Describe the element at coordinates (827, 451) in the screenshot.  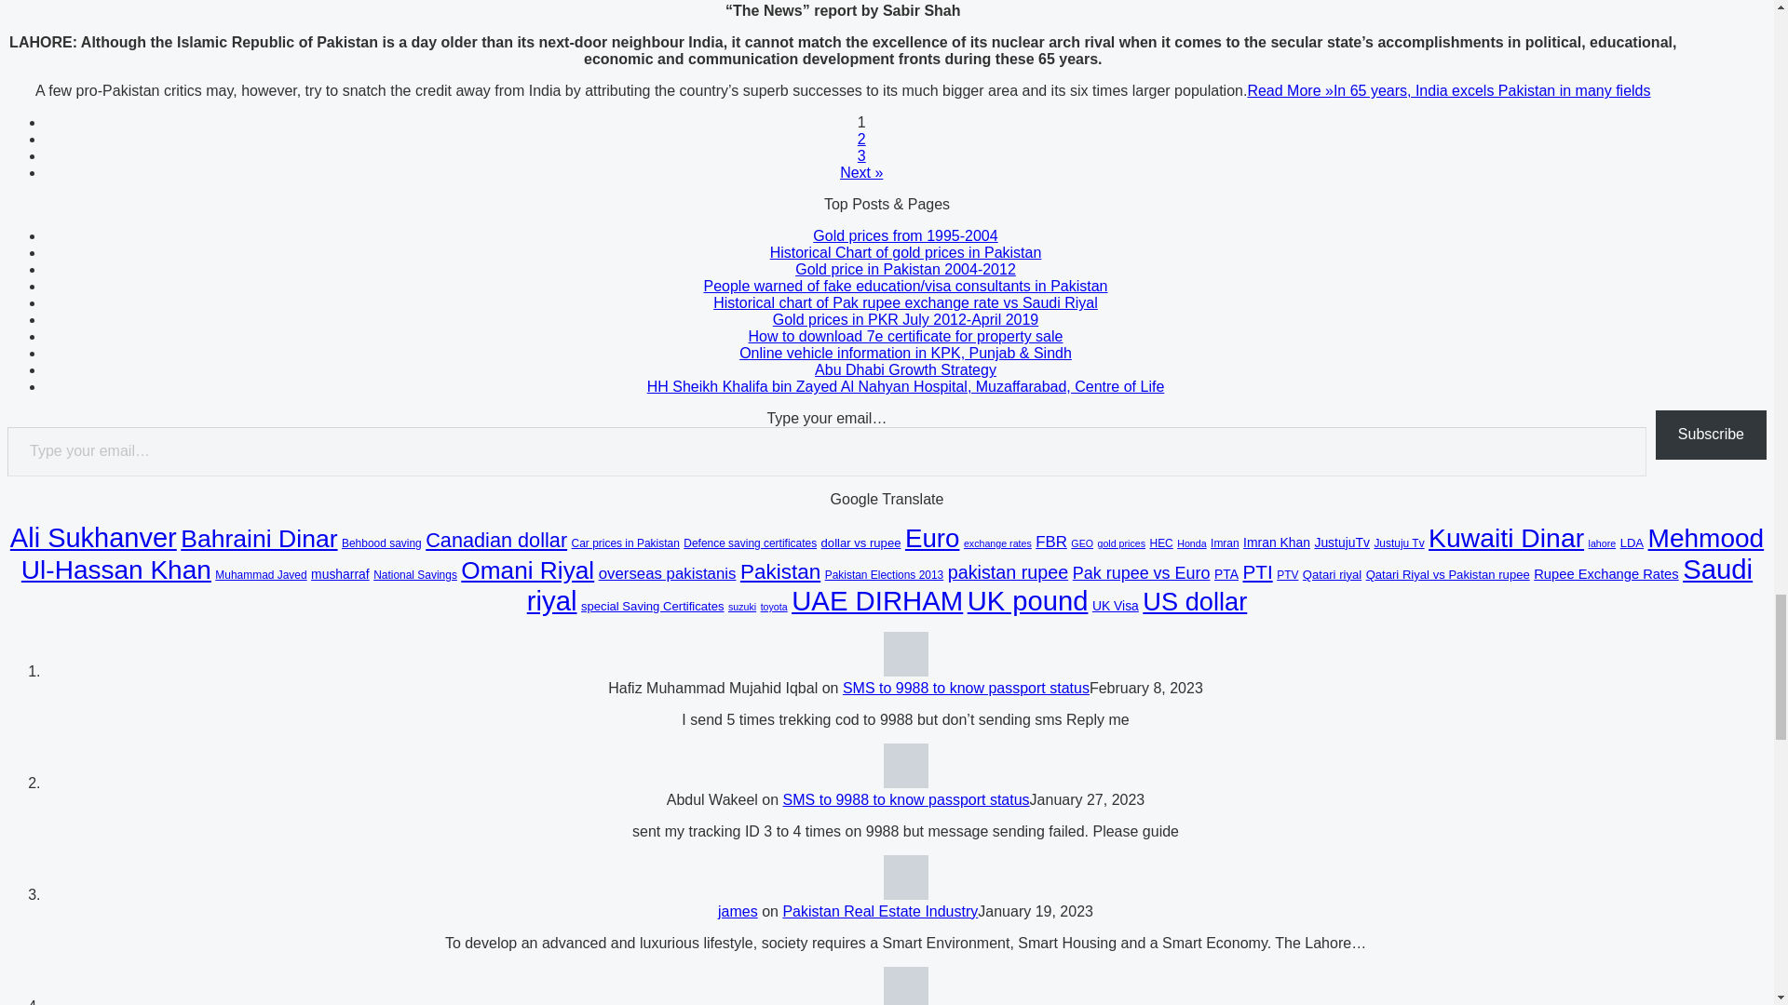
I see `Please fill in this field.` at that location.